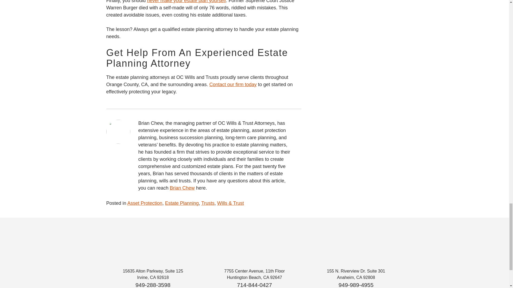 The width and height of the screenshot is (513, 288). What do you see at coordinates (182, 188) in the screenshot?
I see `Brian Chew` at bounding box center [182, 188].